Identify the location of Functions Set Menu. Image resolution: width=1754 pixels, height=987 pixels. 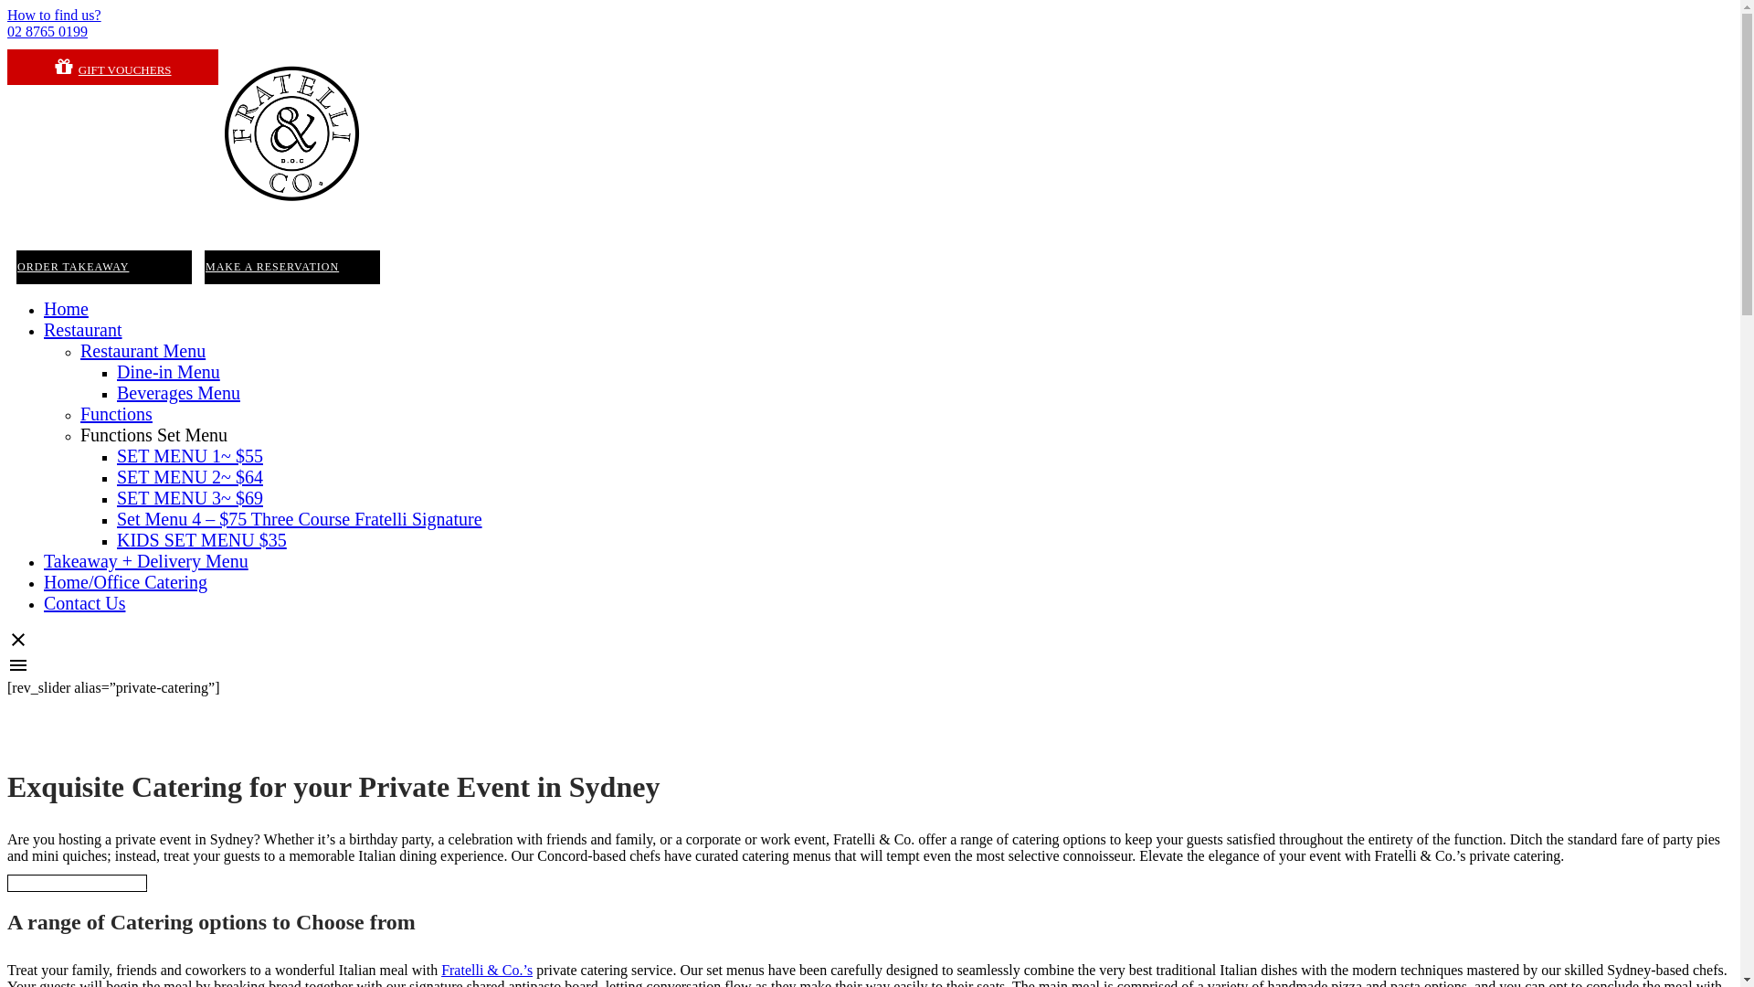
(153, 435).